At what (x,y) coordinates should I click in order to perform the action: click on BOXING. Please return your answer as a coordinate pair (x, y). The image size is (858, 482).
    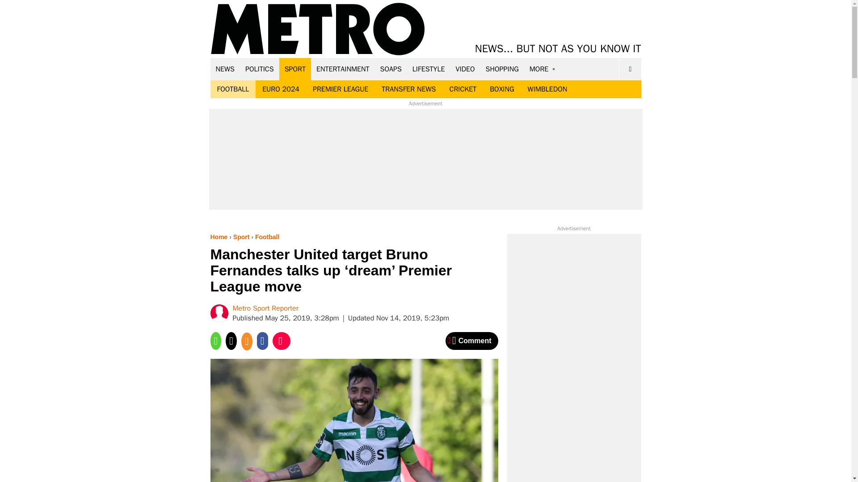
    Looking at the image, I should click on (501, 89).